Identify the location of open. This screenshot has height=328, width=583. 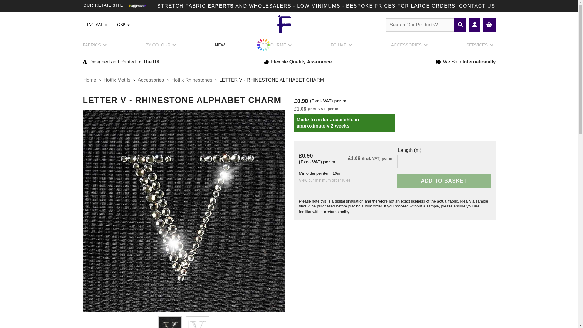
(106, 25).